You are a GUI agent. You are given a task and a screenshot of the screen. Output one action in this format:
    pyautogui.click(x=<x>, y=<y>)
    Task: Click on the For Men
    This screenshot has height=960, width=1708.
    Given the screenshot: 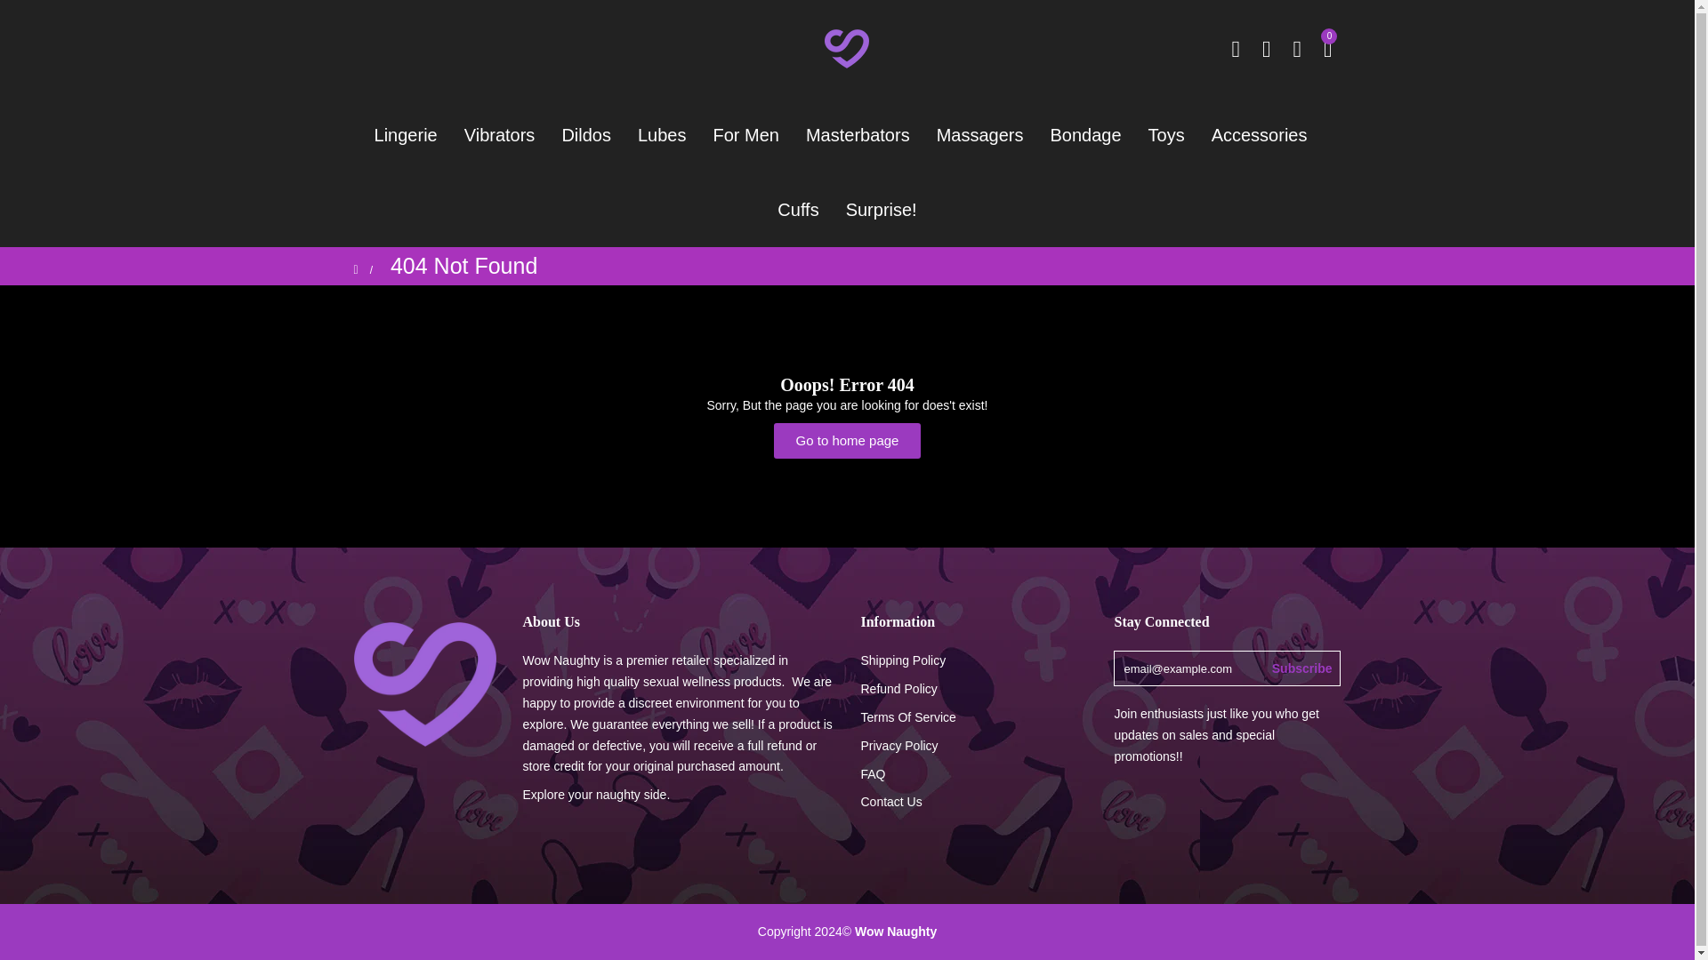 What is the action you would take?
    pyautogui.click(x=745, y=135)
    